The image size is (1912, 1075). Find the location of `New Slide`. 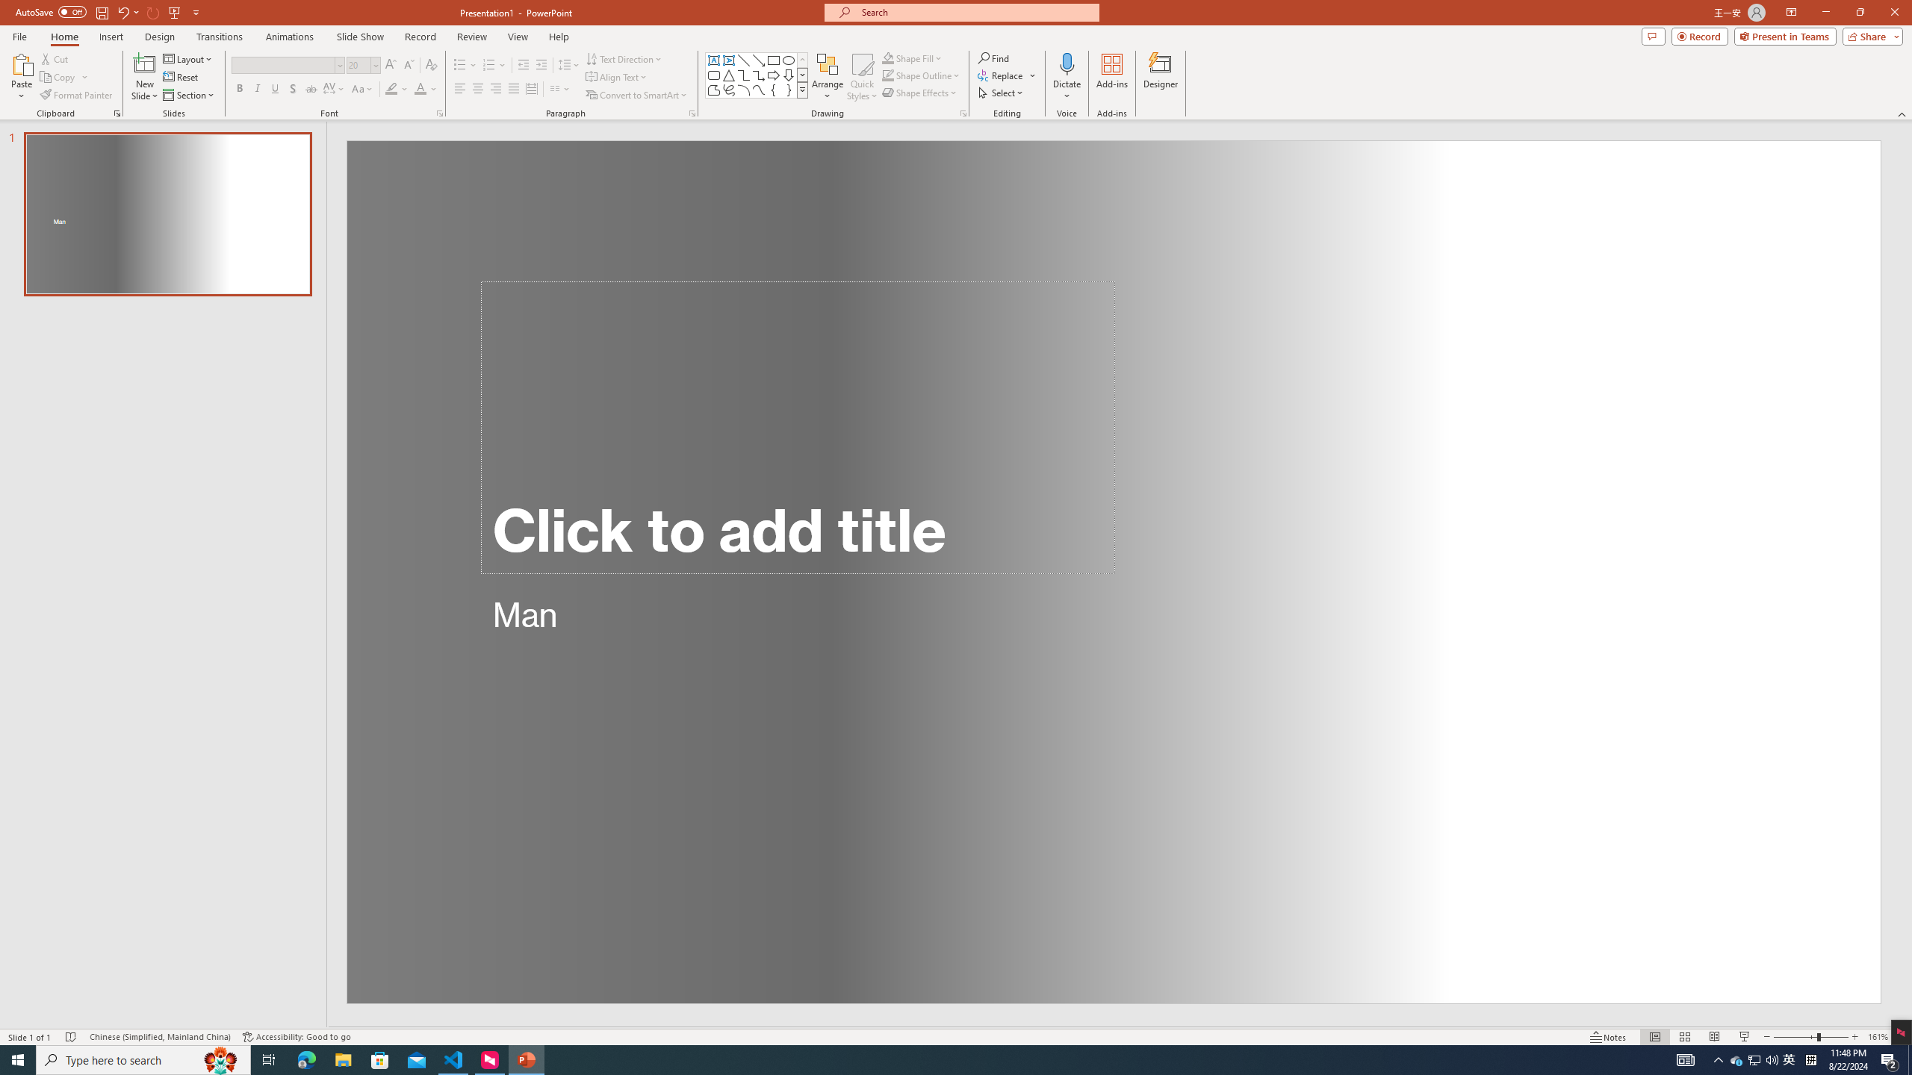

New Slide is located at coordinates (145, 77).